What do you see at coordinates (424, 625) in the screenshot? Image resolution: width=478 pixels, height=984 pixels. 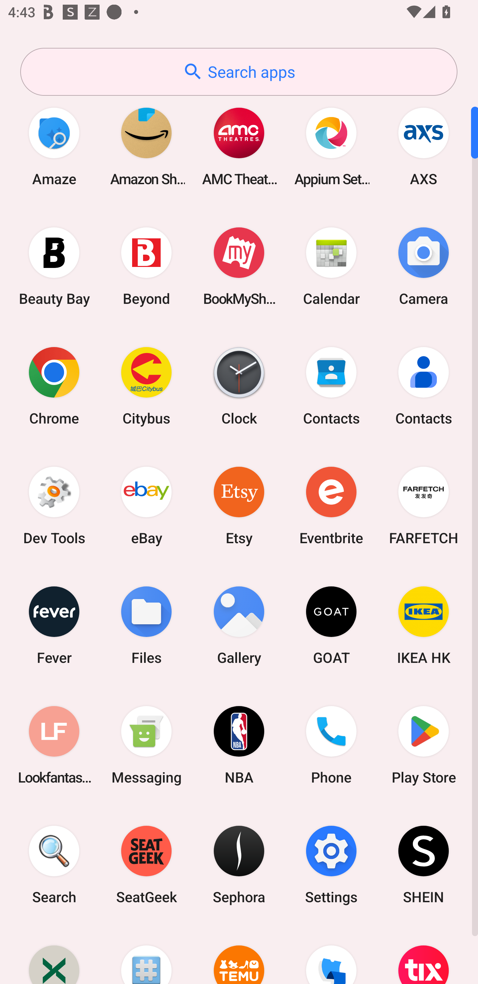 I see `IKEA HK` at bounding box center [424, 625].